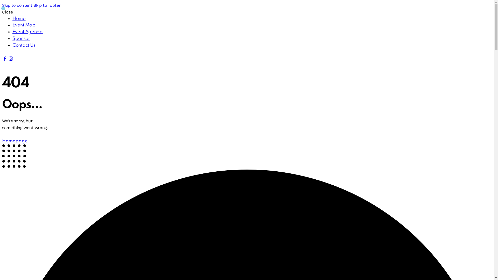 The image size is (498, 280). What do you see at coordinates (27, 32) in the screenshot?
I see `Event Agenda` at bounding box center [27, 32].